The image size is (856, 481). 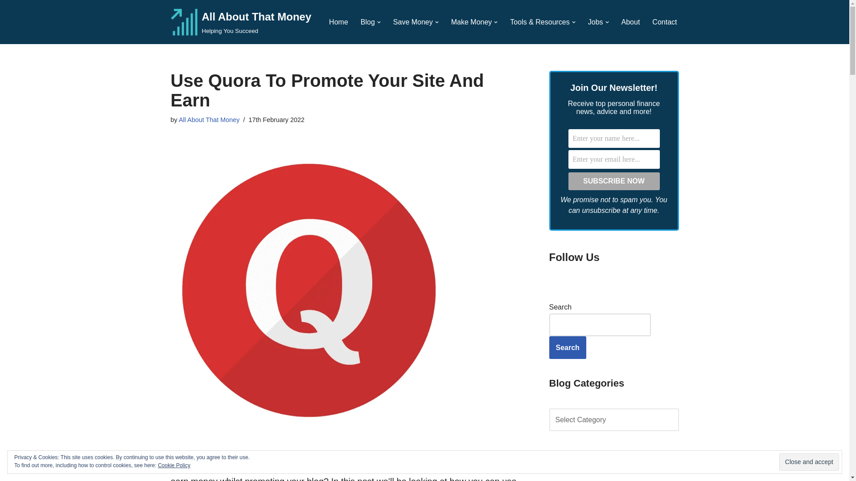 I want to click on Home, so click(x=338, y=21).